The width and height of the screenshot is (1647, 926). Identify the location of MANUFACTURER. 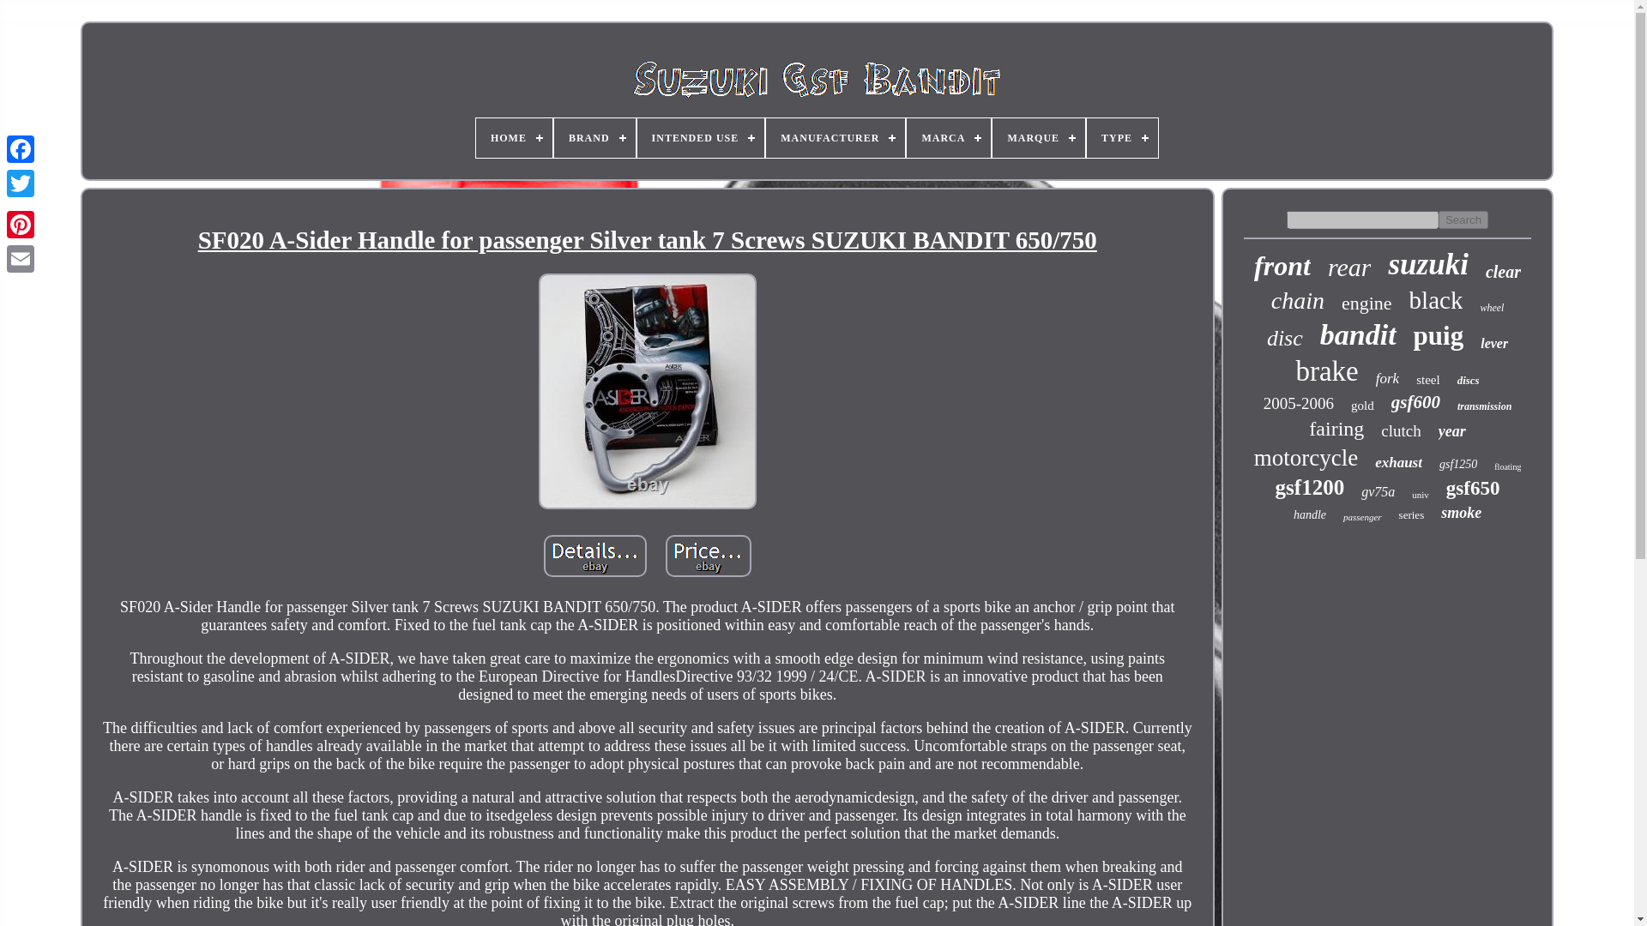
(835, 137).